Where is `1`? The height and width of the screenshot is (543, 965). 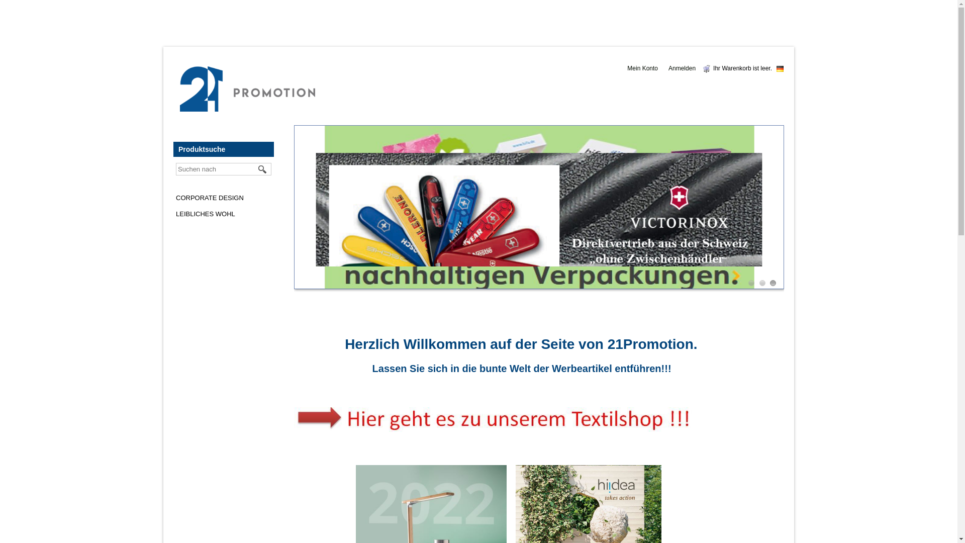 1 is located at coordinates (751, 283).